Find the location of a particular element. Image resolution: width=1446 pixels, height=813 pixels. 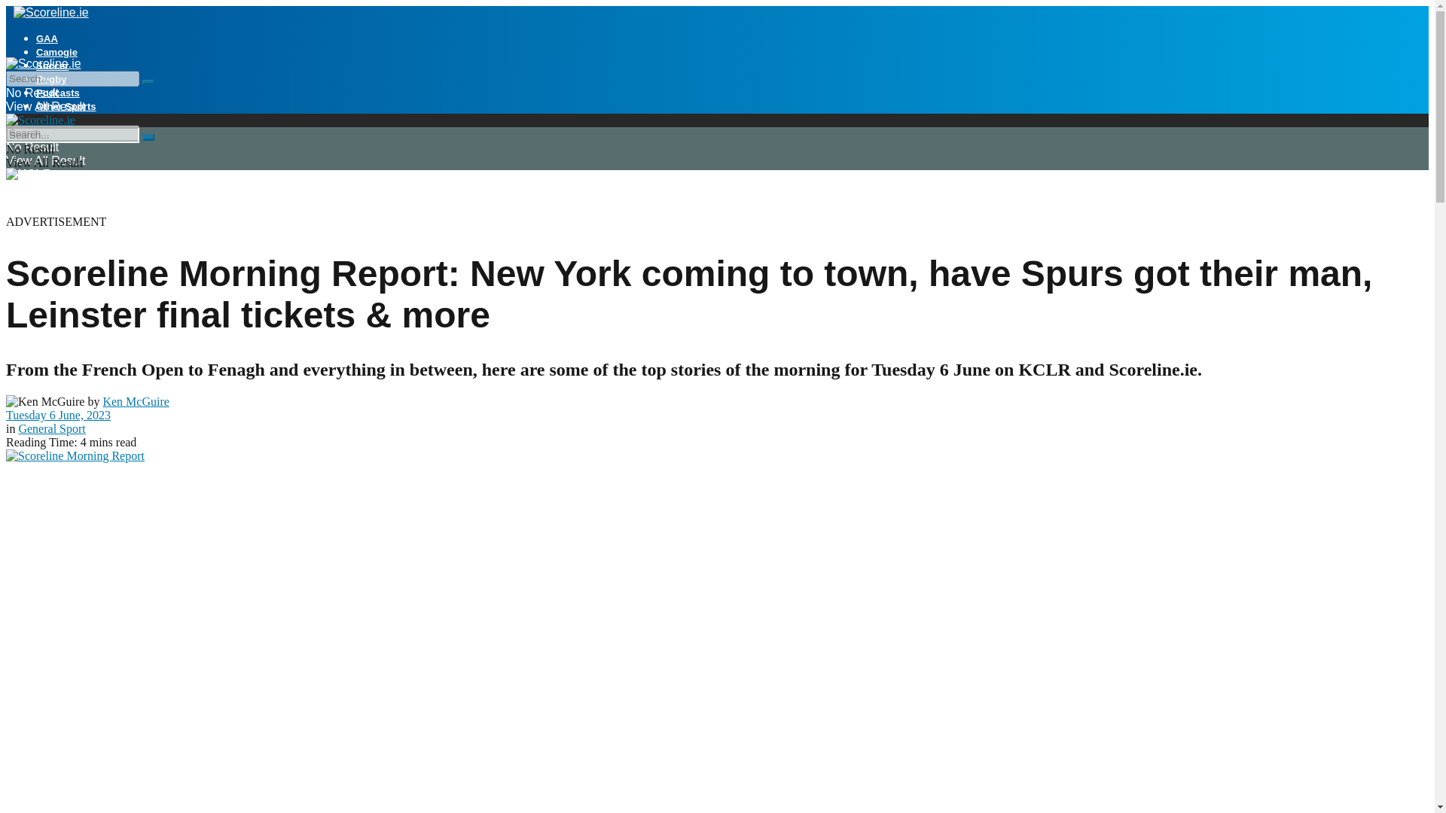

Other Sports is located at coordinates (66, 106).